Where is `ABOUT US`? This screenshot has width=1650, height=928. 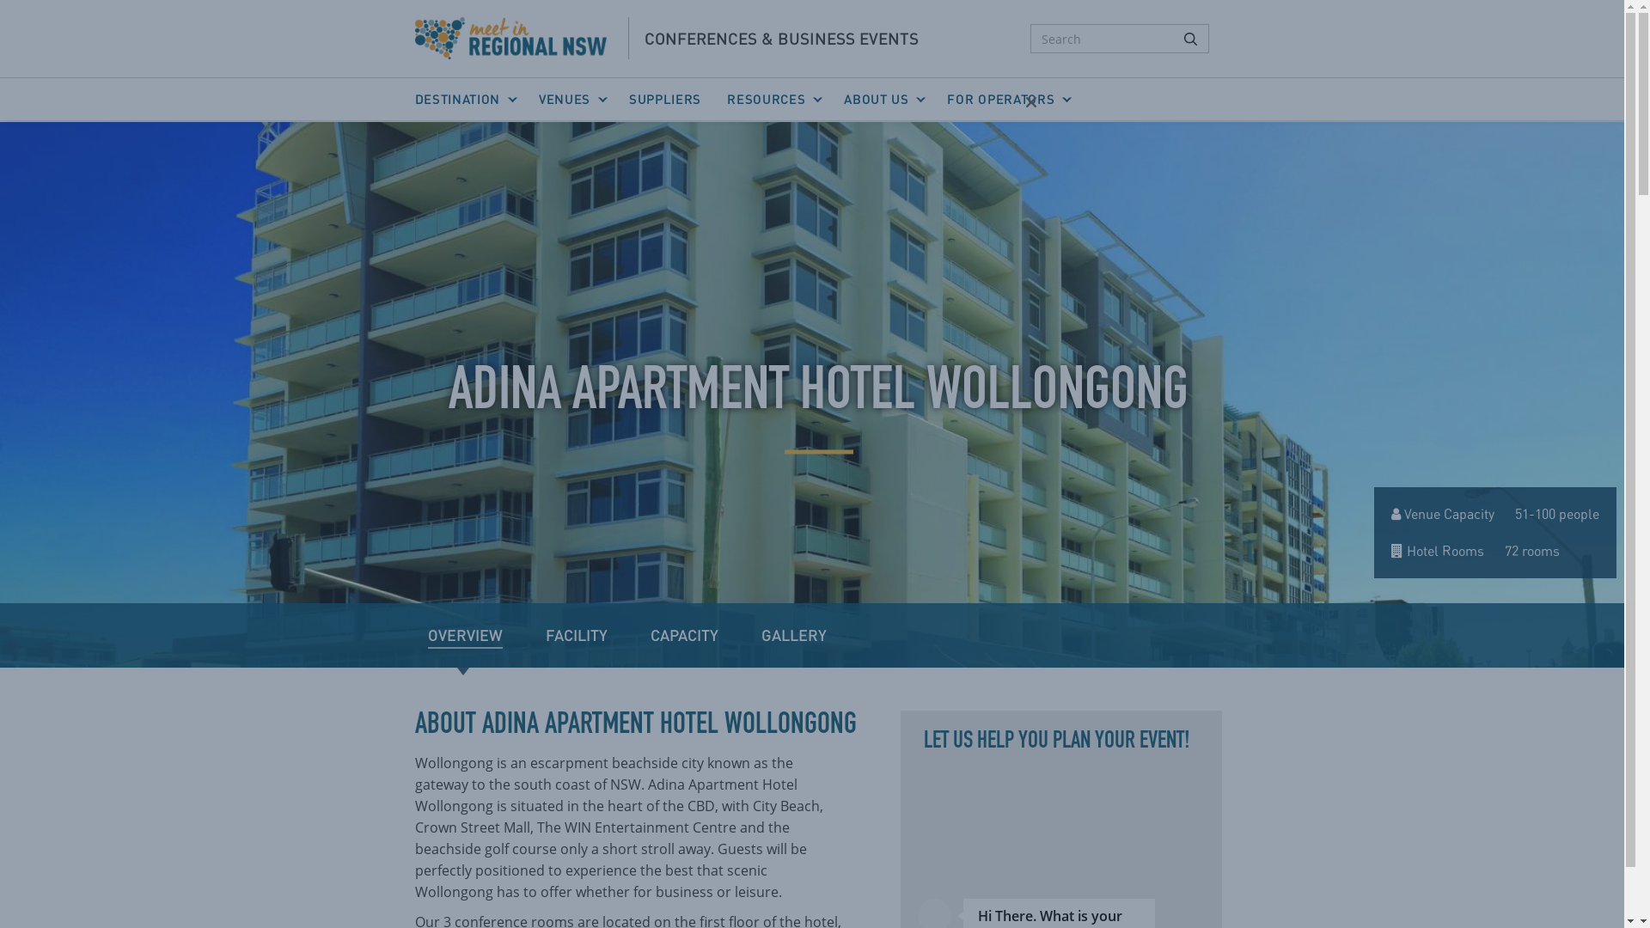
ABOUT US is located at coordinates (883, 100).